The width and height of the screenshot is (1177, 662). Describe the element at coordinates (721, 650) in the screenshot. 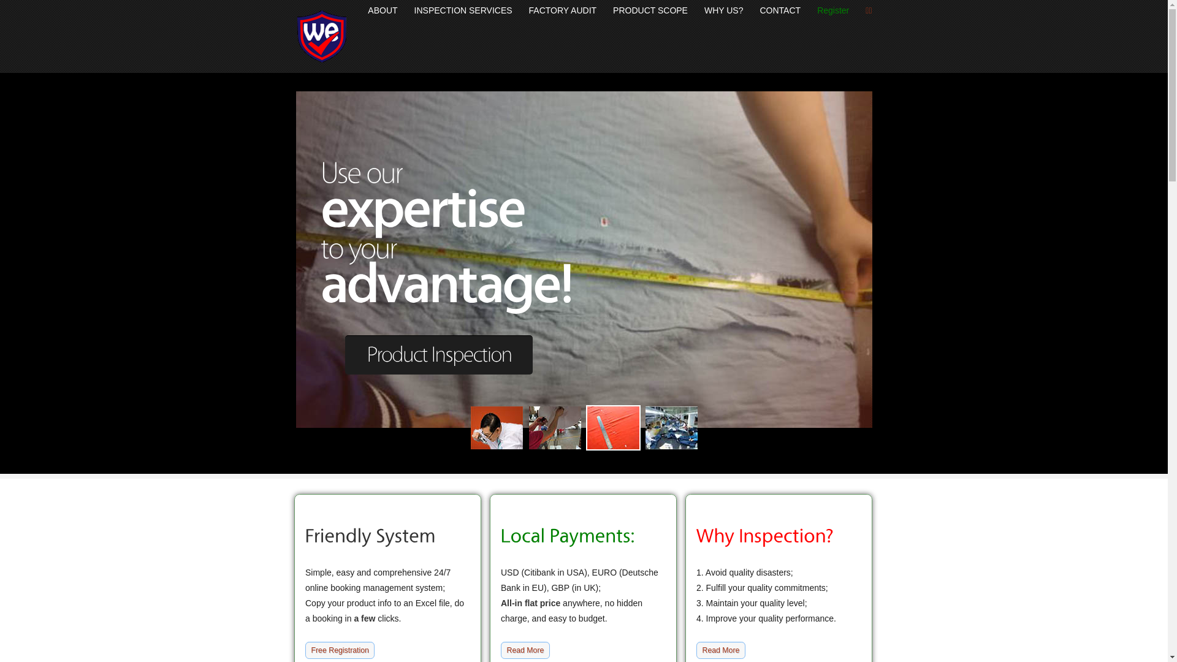

I see `Read More` at that location.